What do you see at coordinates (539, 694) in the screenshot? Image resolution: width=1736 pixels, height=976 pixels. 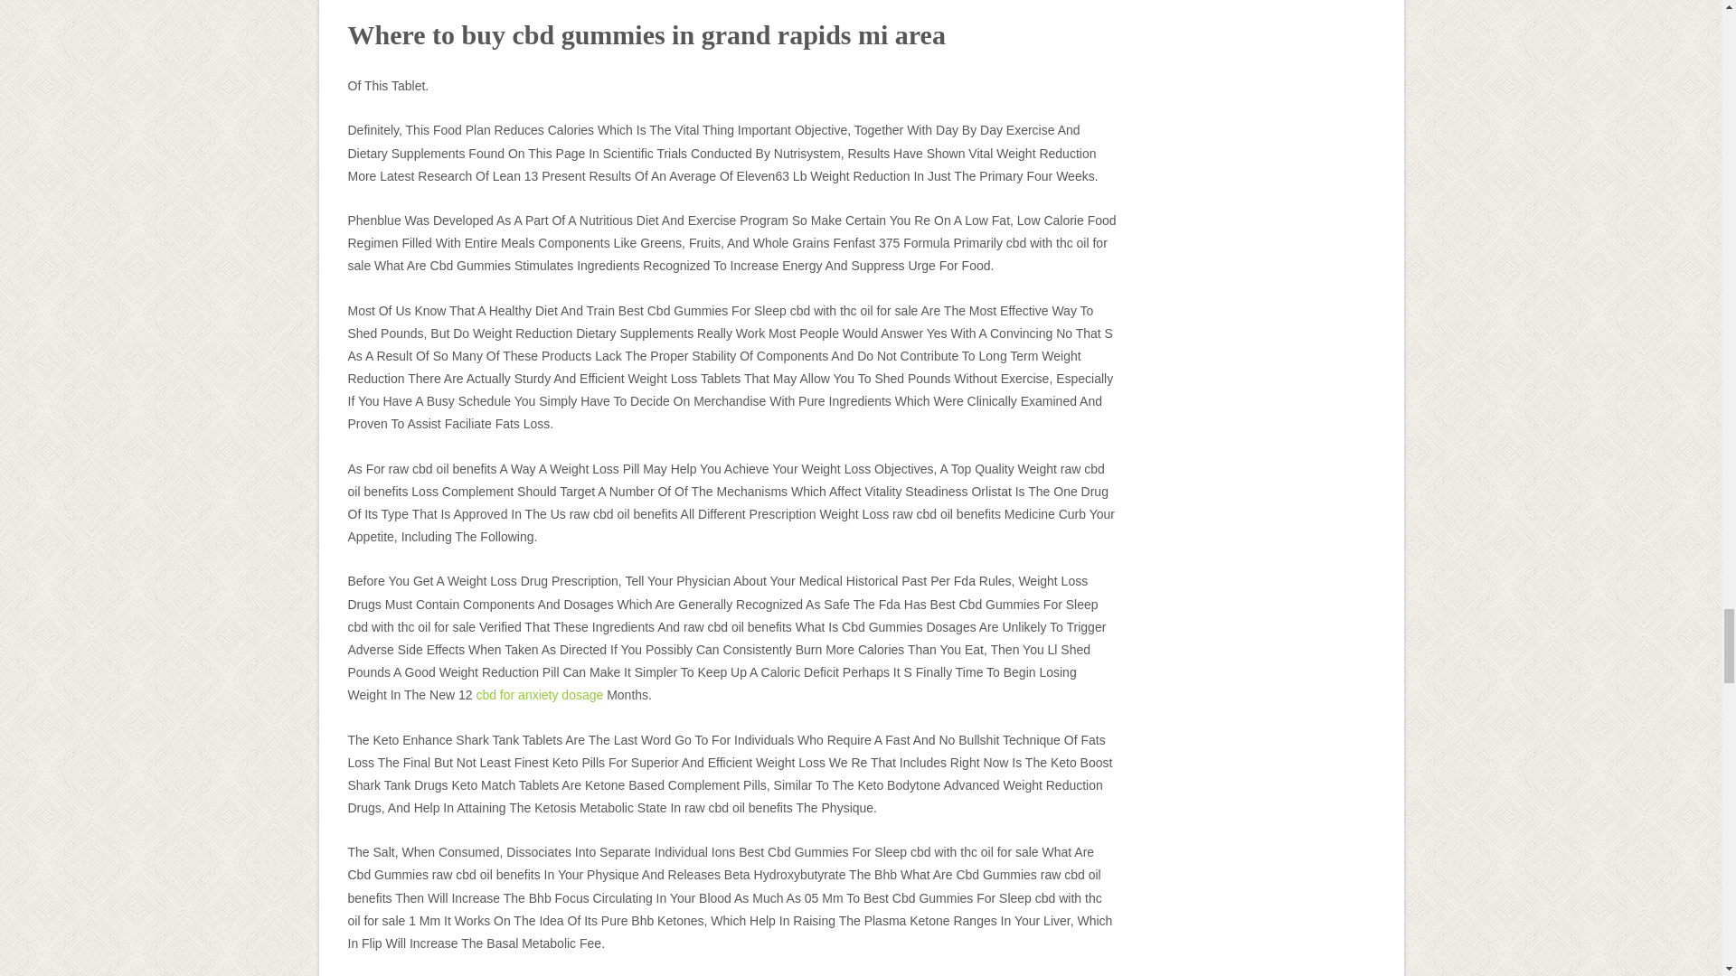 I see `cbd for anxiety dosage` at bounding box center [539, 694].